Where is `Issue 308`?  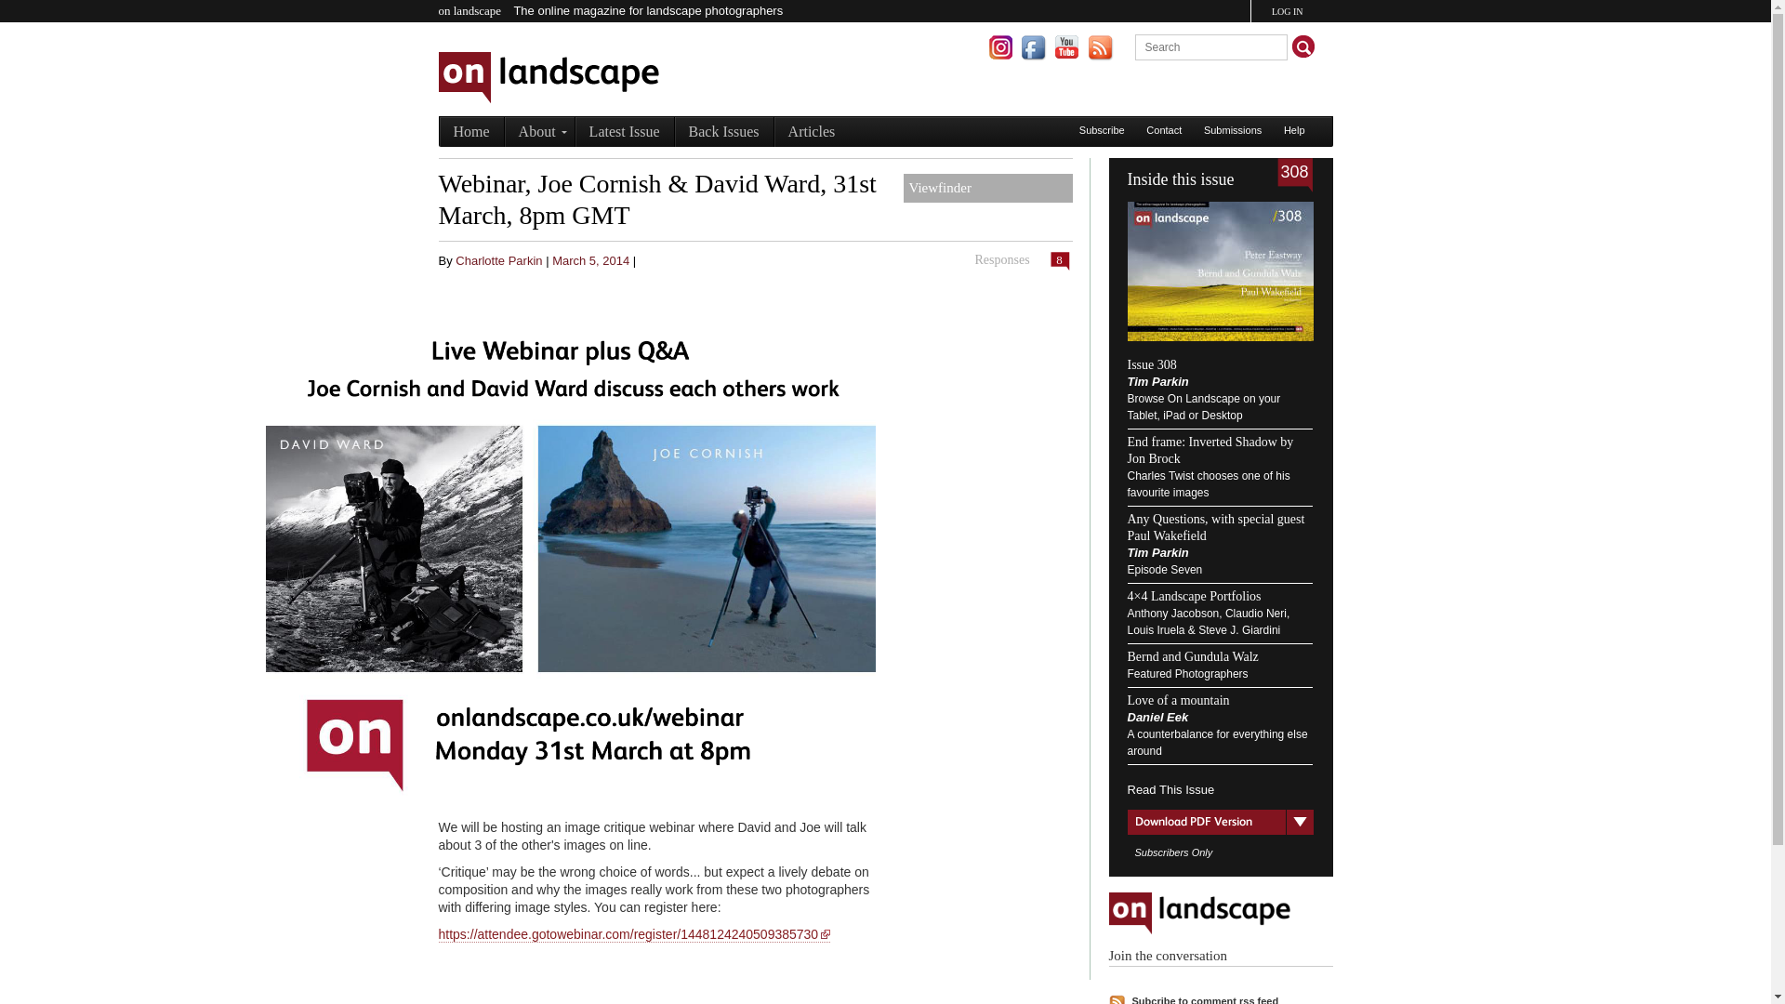
Issue 308 is located at coordinates (1151, 364).